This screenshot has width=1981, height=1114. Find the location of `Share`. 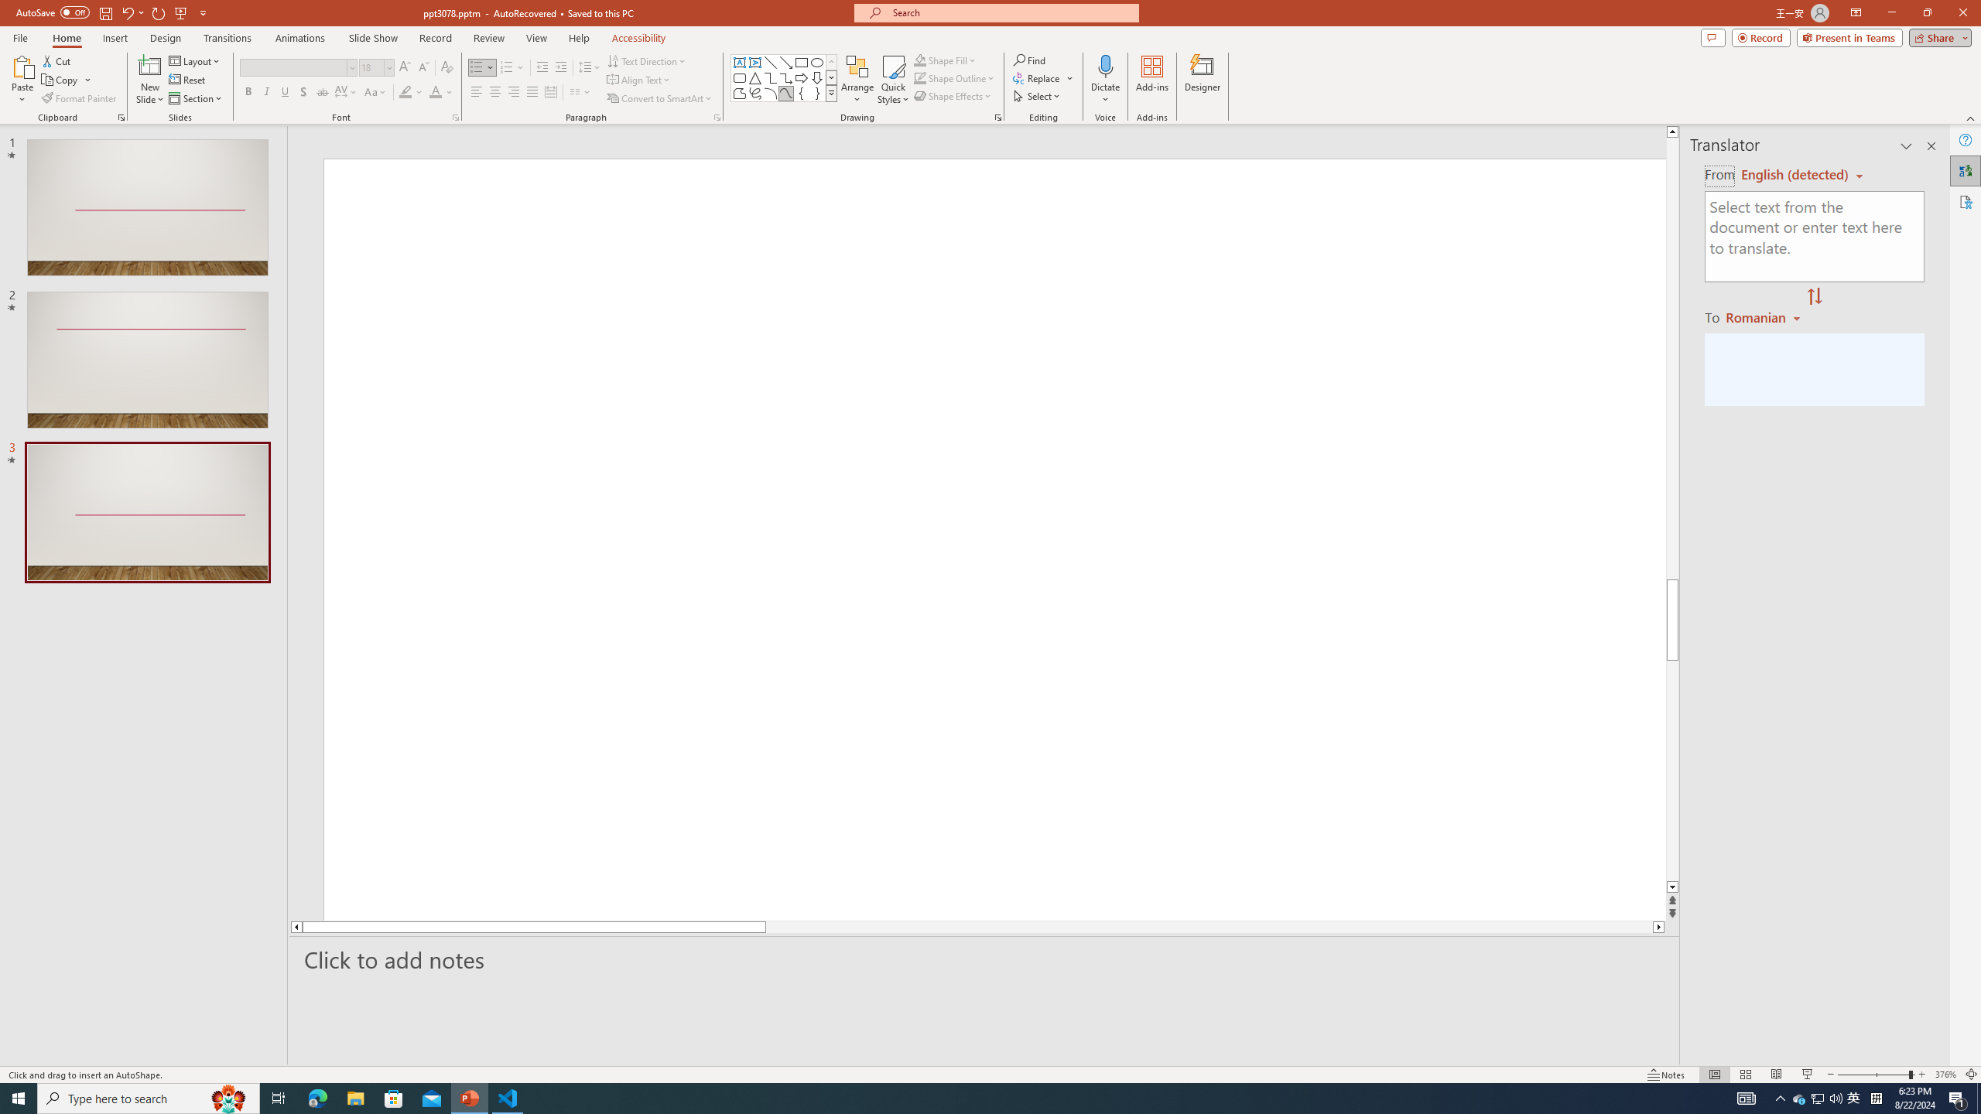

Share is located at coordinates (1938, 37).